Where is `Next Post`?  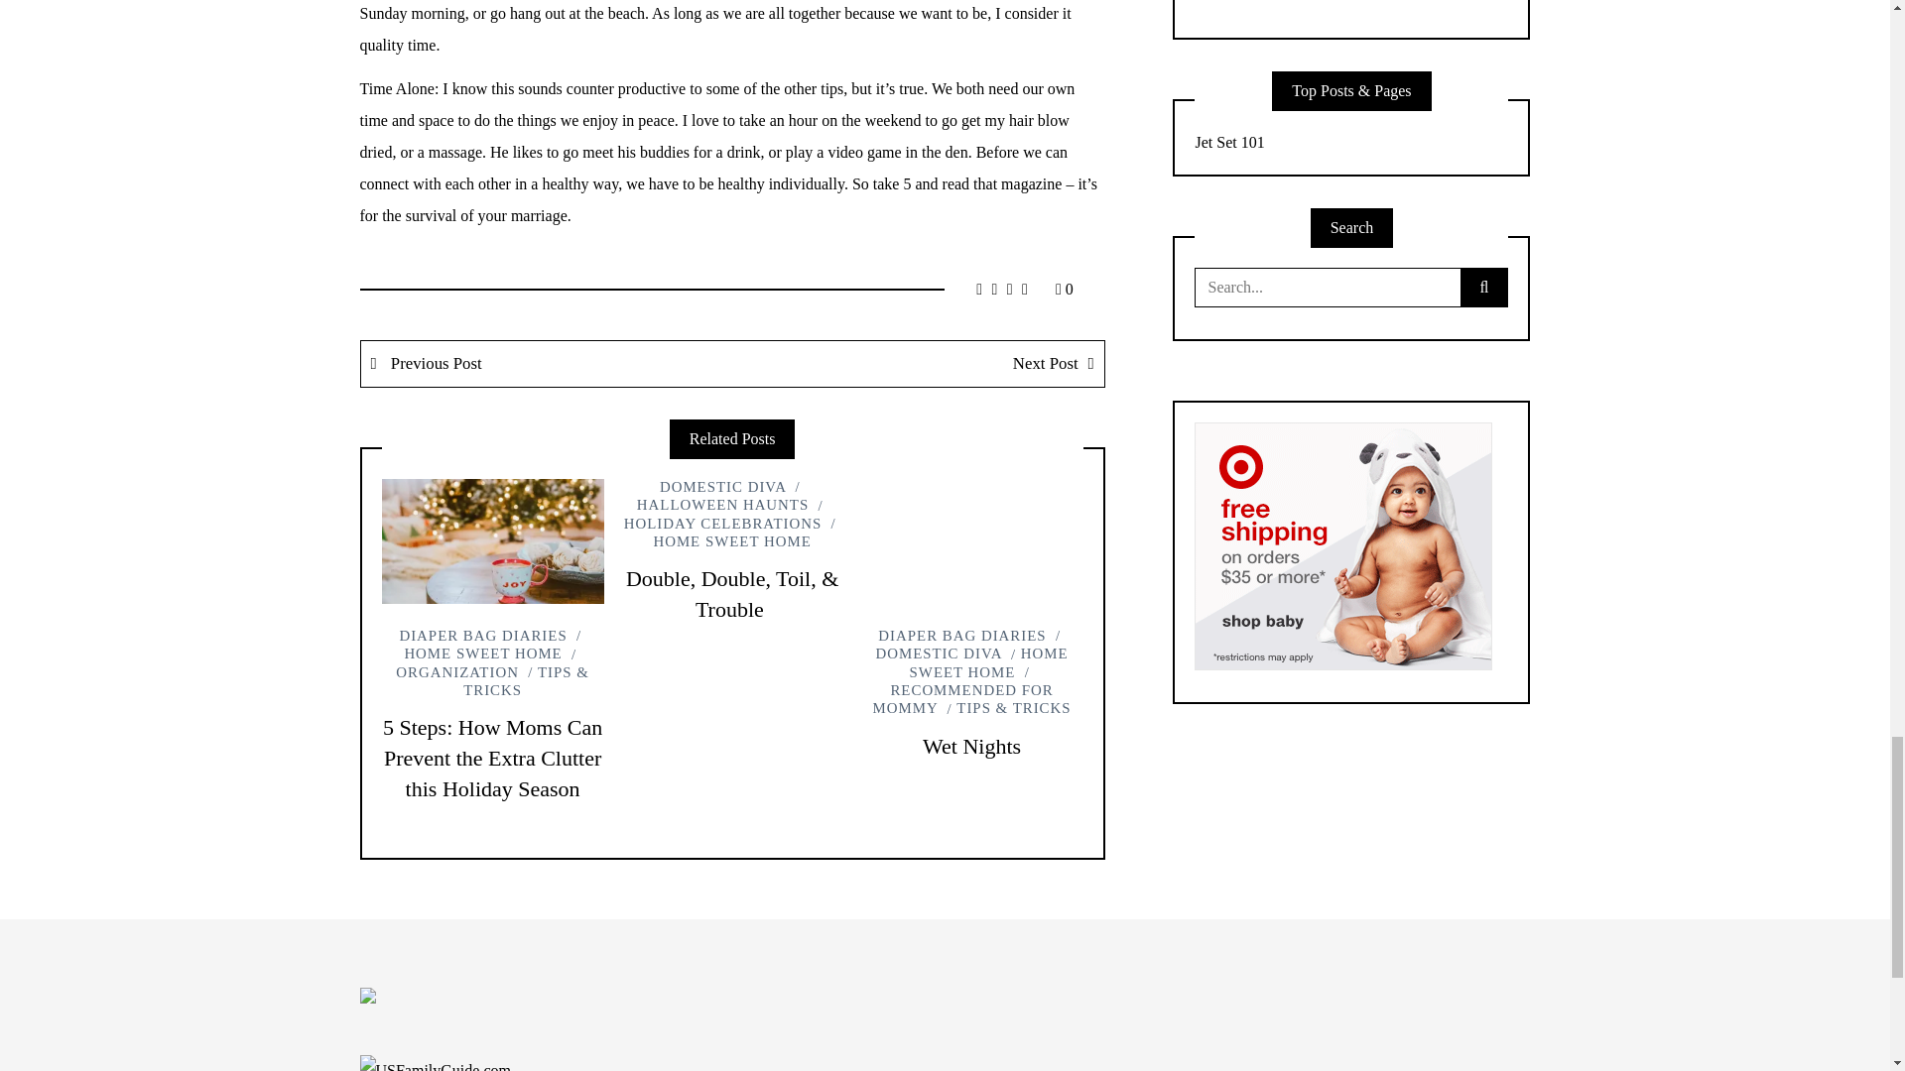 Next Post is located at coordinates (918, 363).